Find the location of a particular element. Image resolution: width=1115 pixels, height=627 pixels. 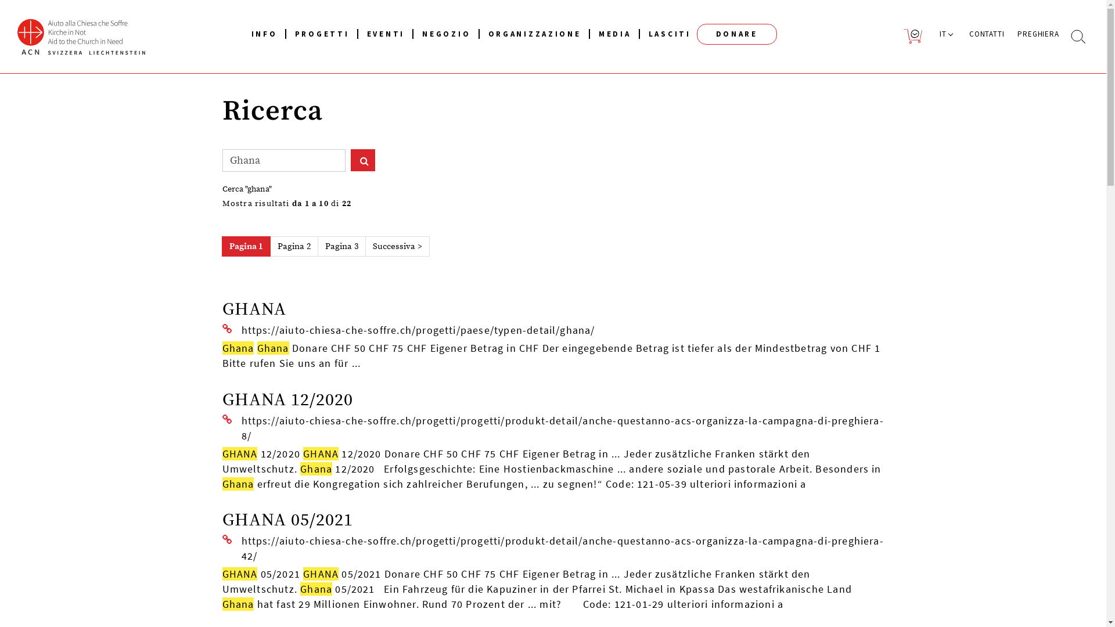

NEGOZIO   is located at coordinates (446, 20).